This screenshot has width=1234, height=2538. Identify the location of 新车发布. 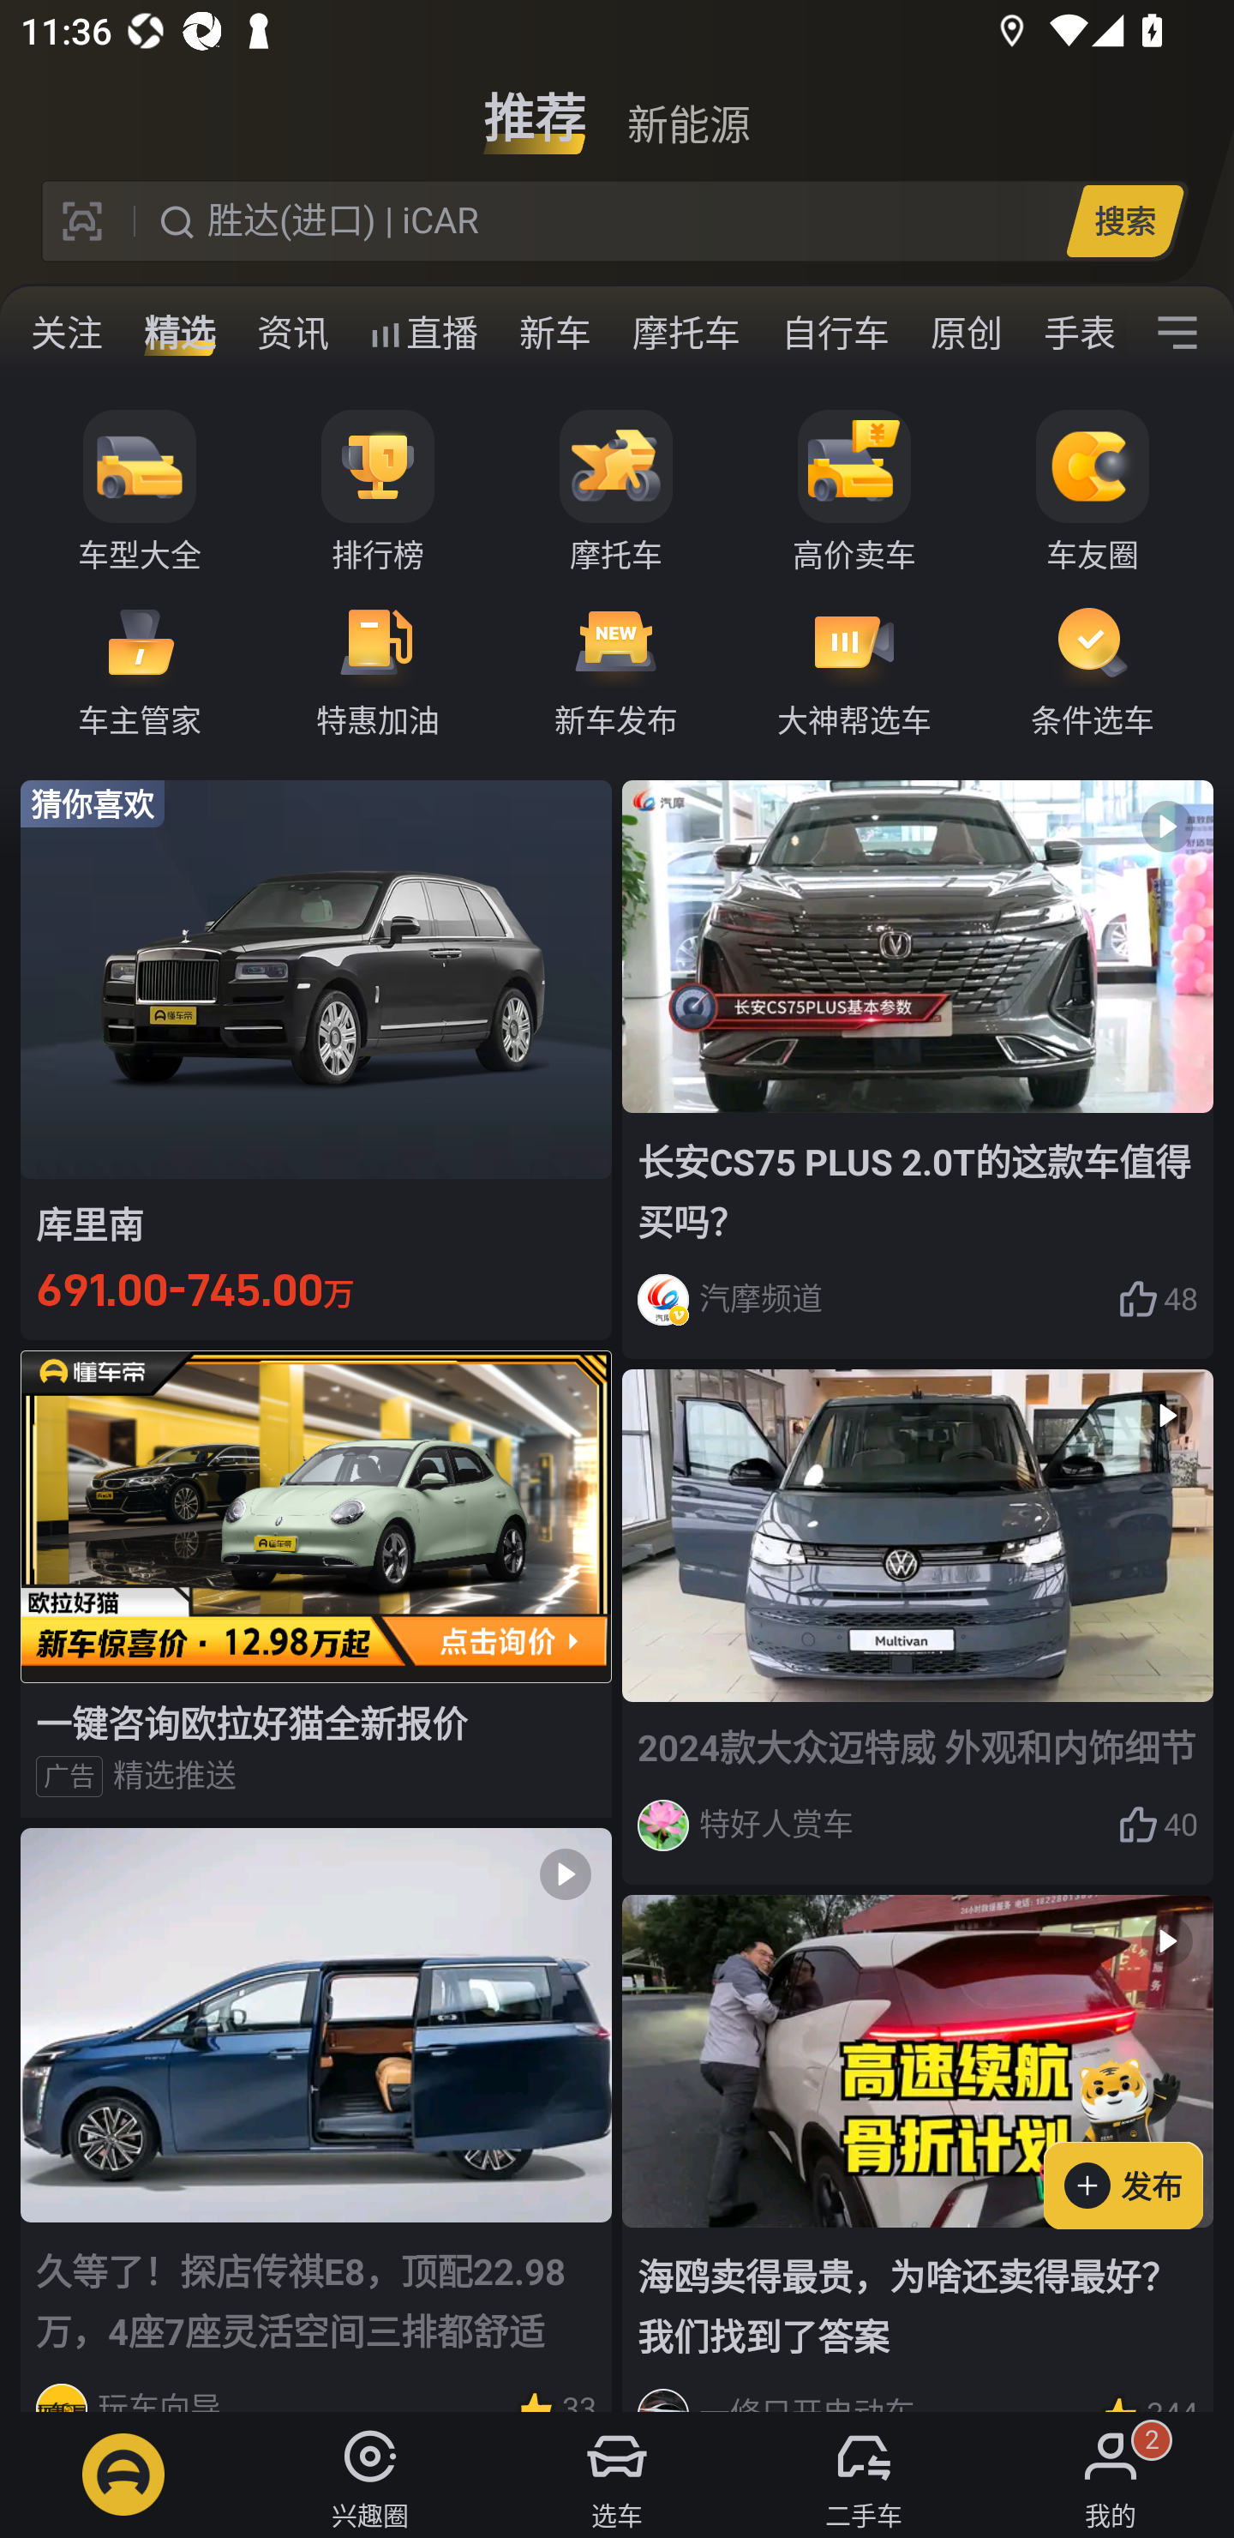
(616, 669).